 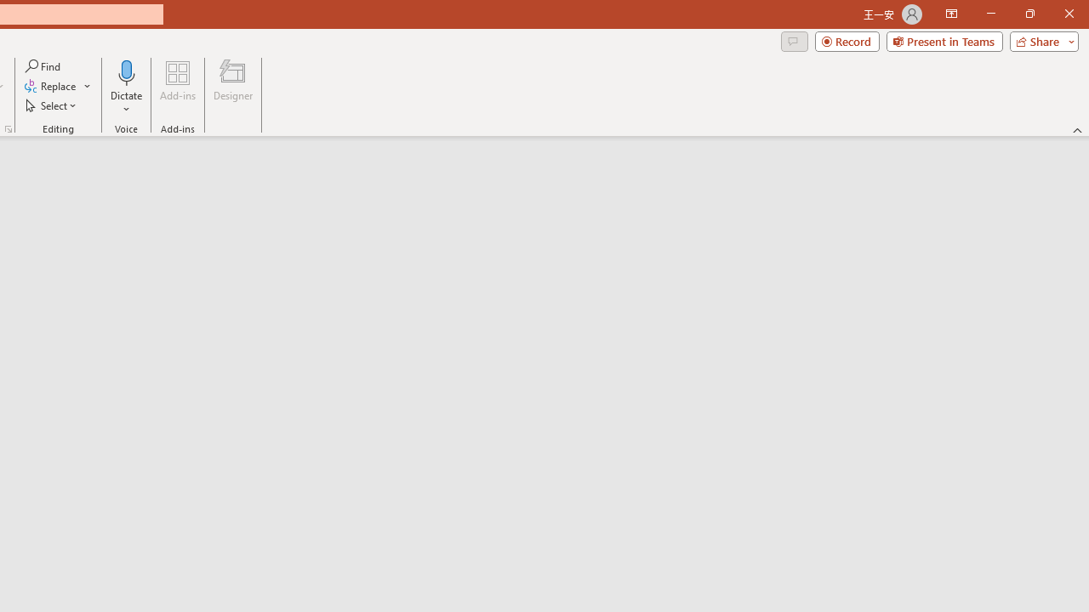 What do you see at coordinates (1029, 14) in the screenshot?
I see `Restore Down` at bounding box center [1029, 14].